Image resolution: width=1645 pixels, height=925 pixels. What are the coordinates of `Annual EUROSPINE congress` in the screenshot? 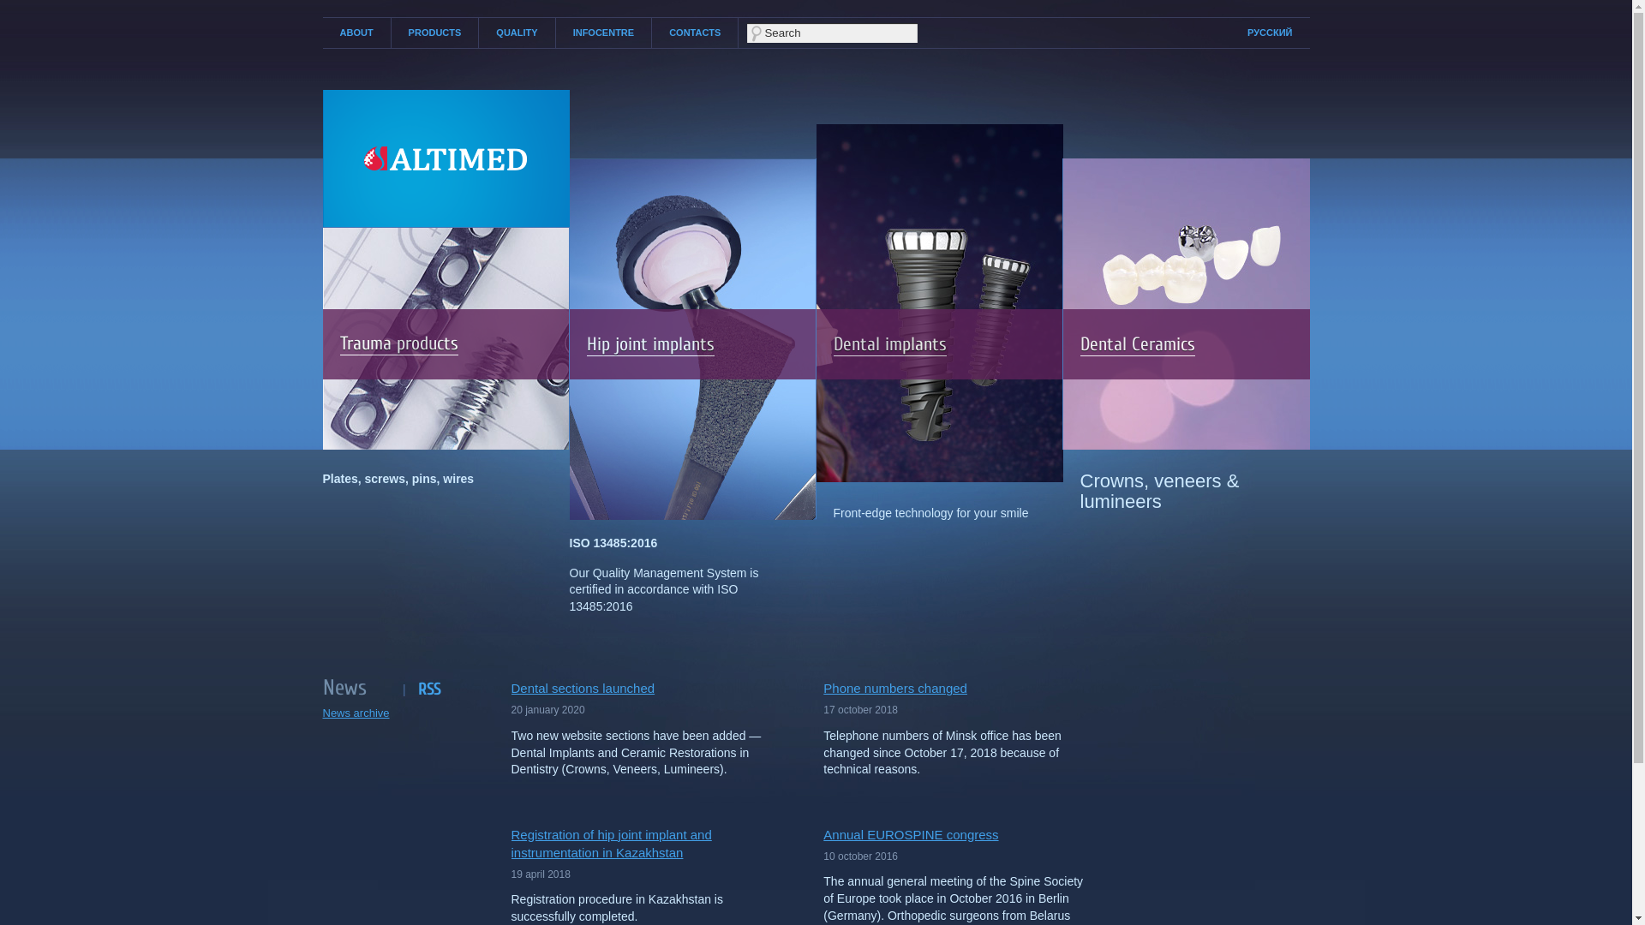 It's located at (958, 834).